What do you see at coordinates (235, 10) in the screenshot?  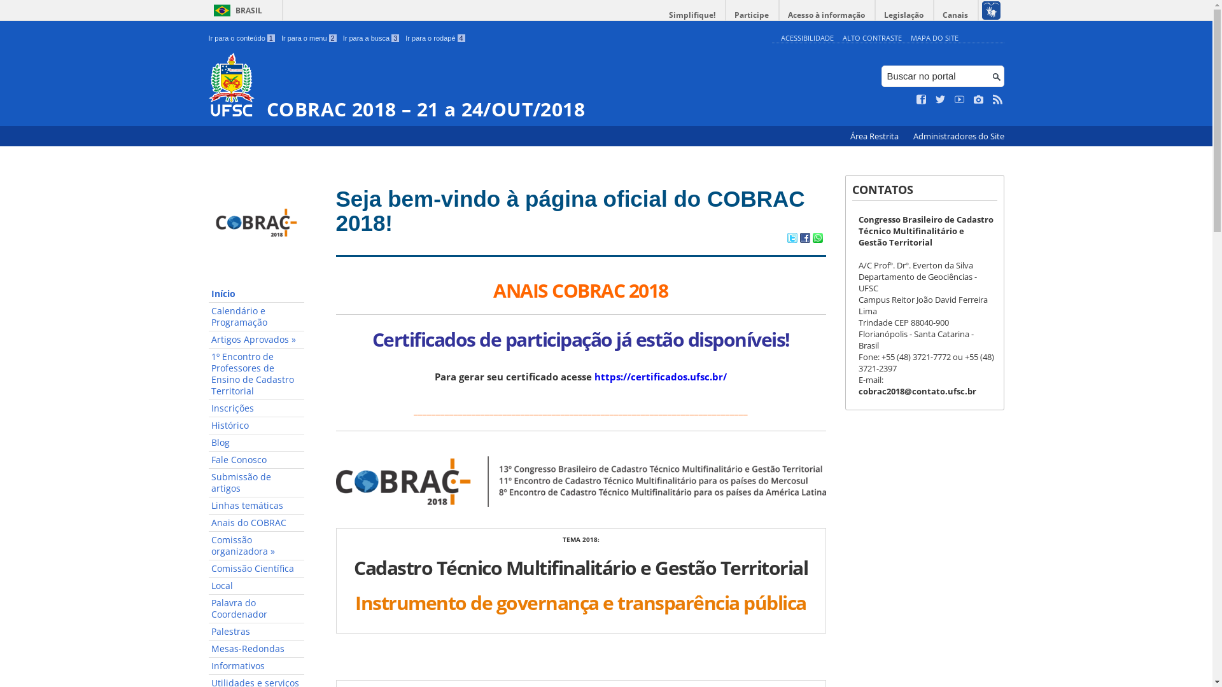 I see `BRASIL` at bounding box center [235, 10].